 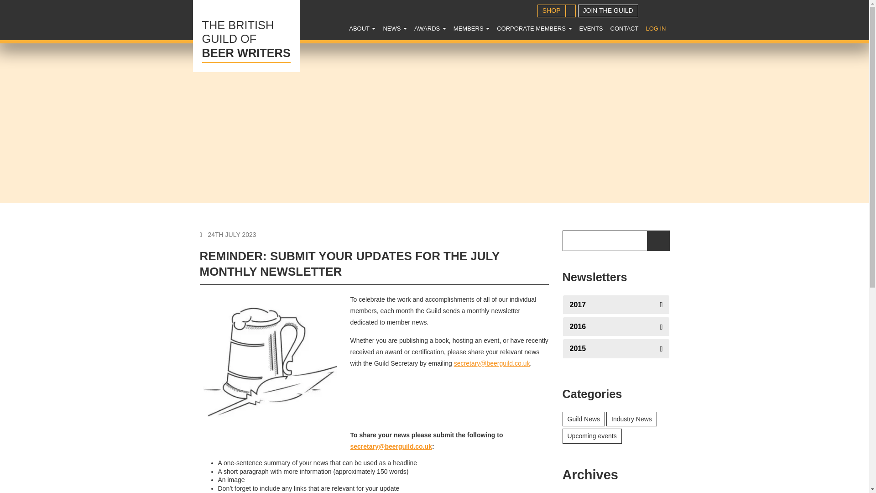 I want to click on MEMBERS, so click(x=246, y=36).